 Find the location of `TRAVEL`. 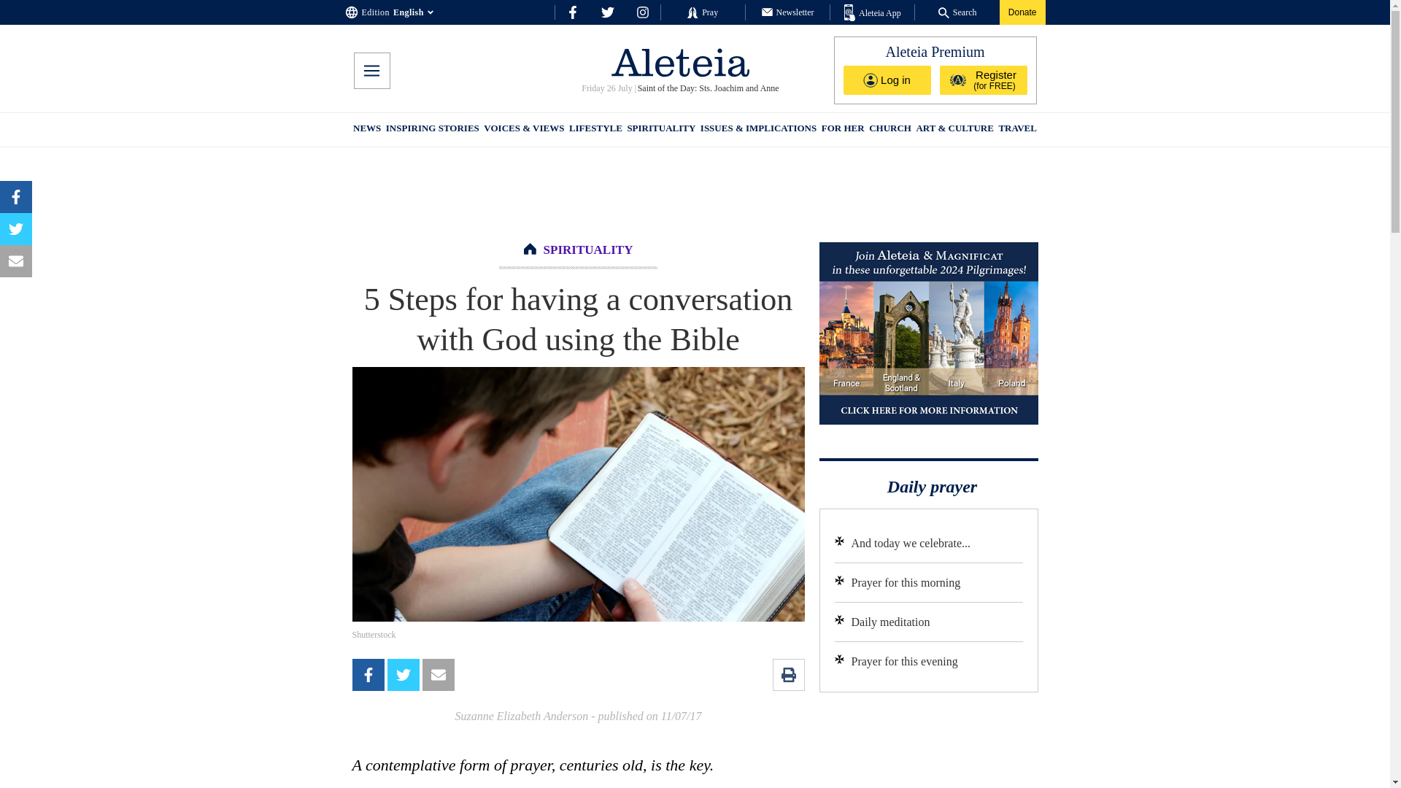

TRAVEL is located at coordinates (1017, 130).